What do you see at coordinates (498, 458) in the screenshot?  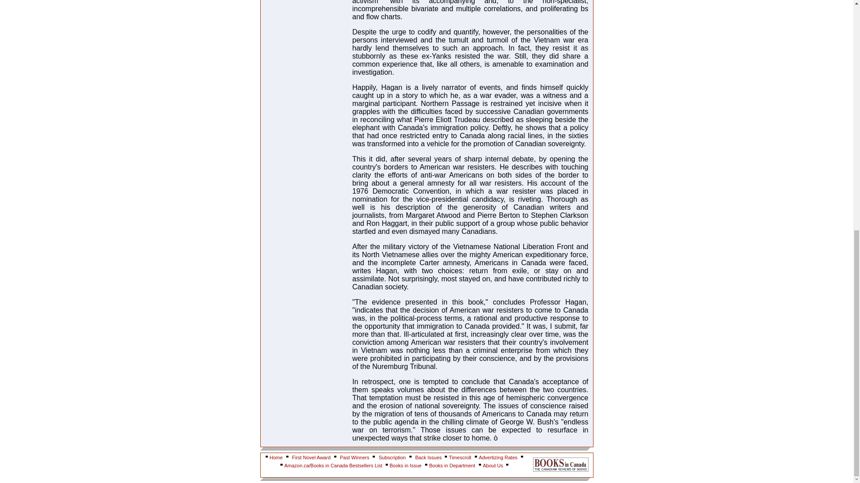 I see `Advertizing Rates` at bounding box center [498, 458].